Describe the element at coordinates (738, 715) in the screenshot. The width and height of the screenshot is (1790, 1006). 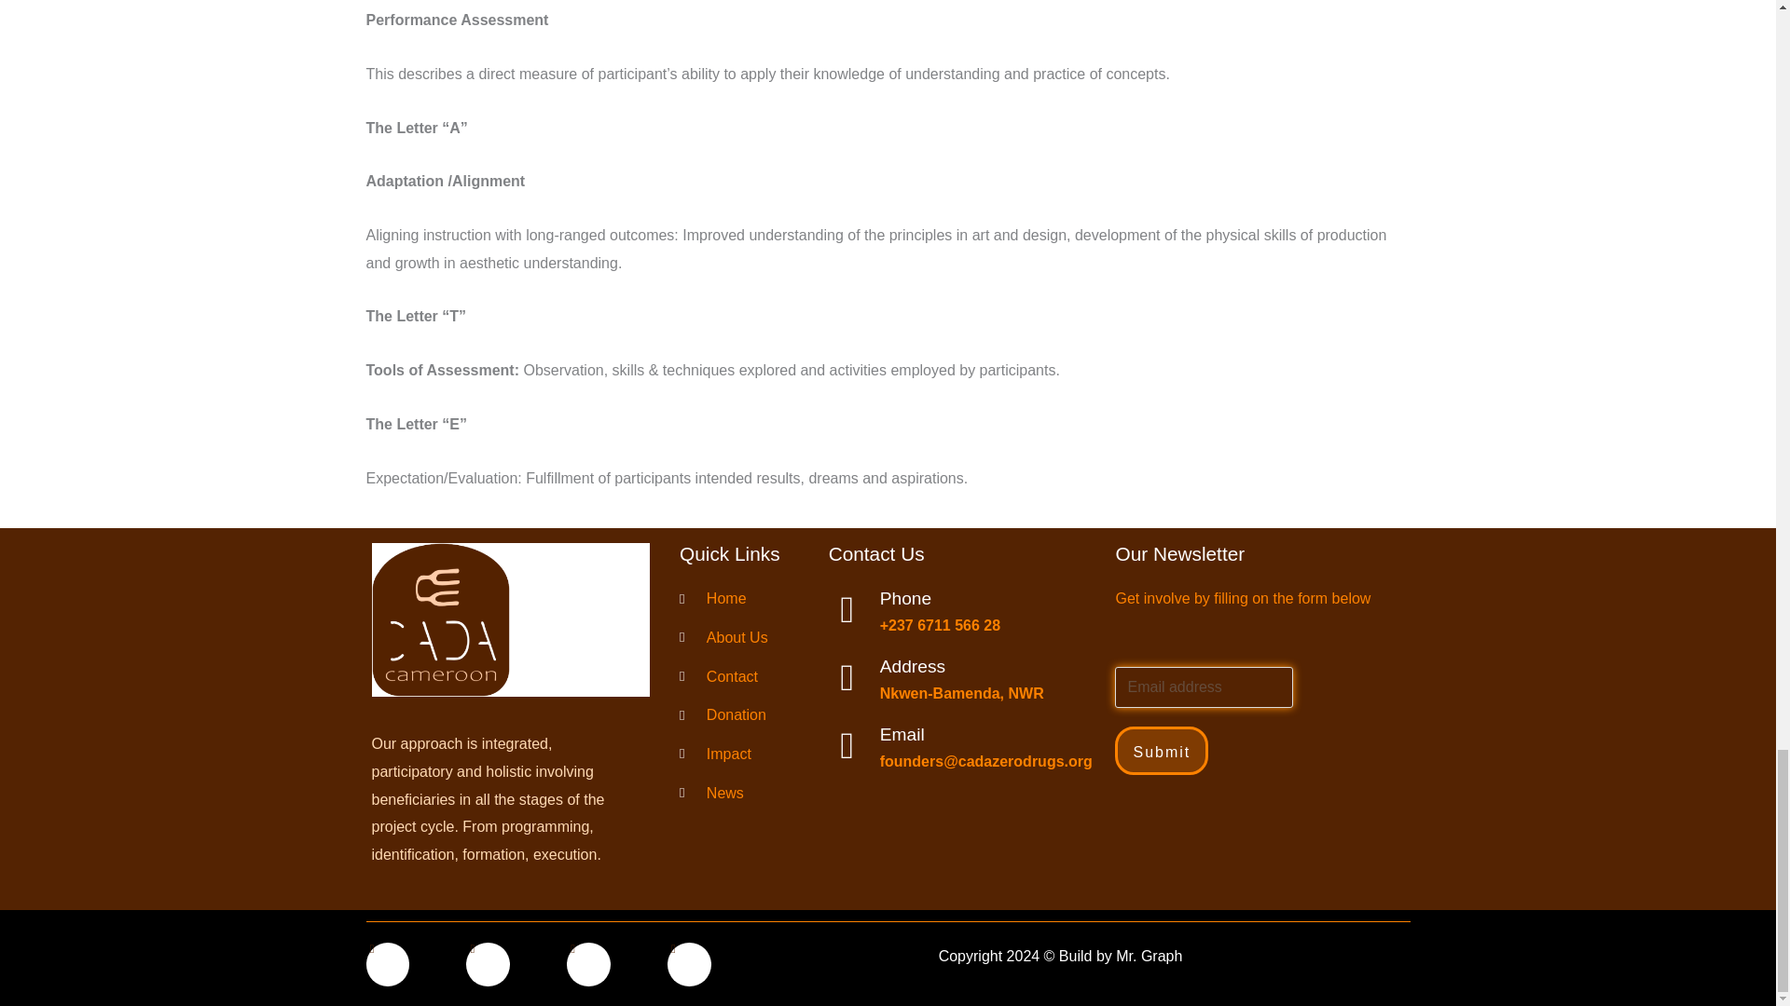
I see `Donation` at that location.